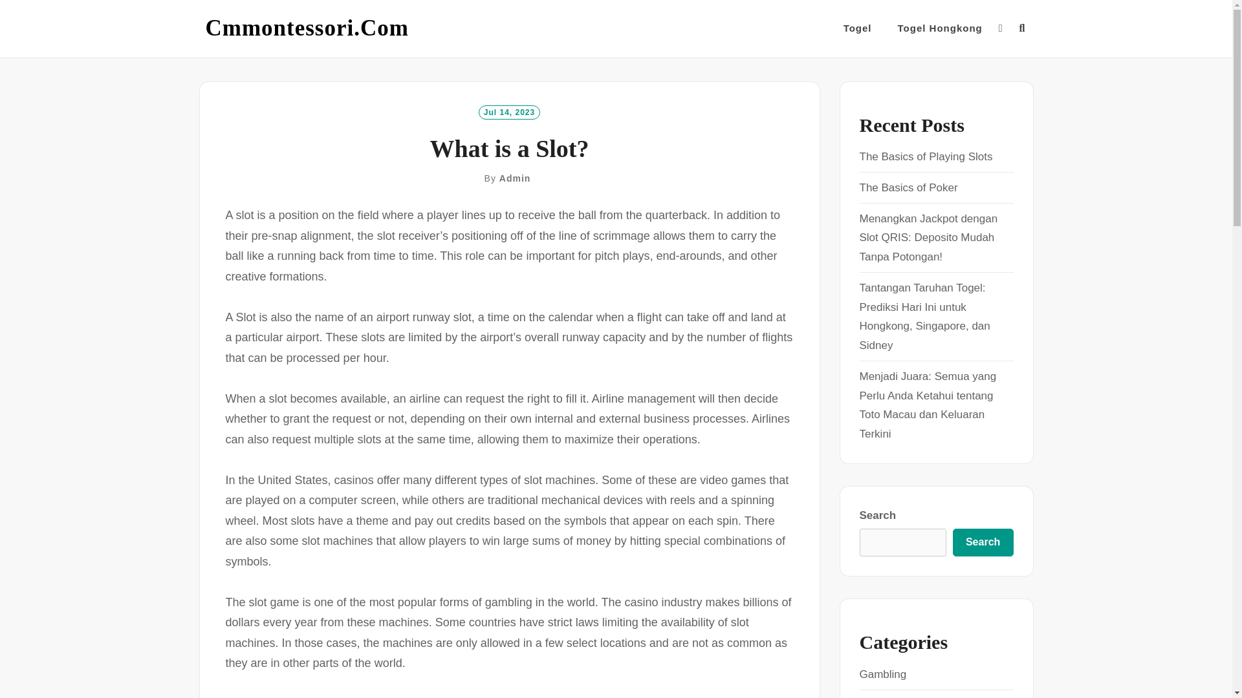 The width and height of the screenshot is (1242, 698). Describe the element at coordinates (940, 28) in the screenshot. I see `Togel Hongkong` at that location.